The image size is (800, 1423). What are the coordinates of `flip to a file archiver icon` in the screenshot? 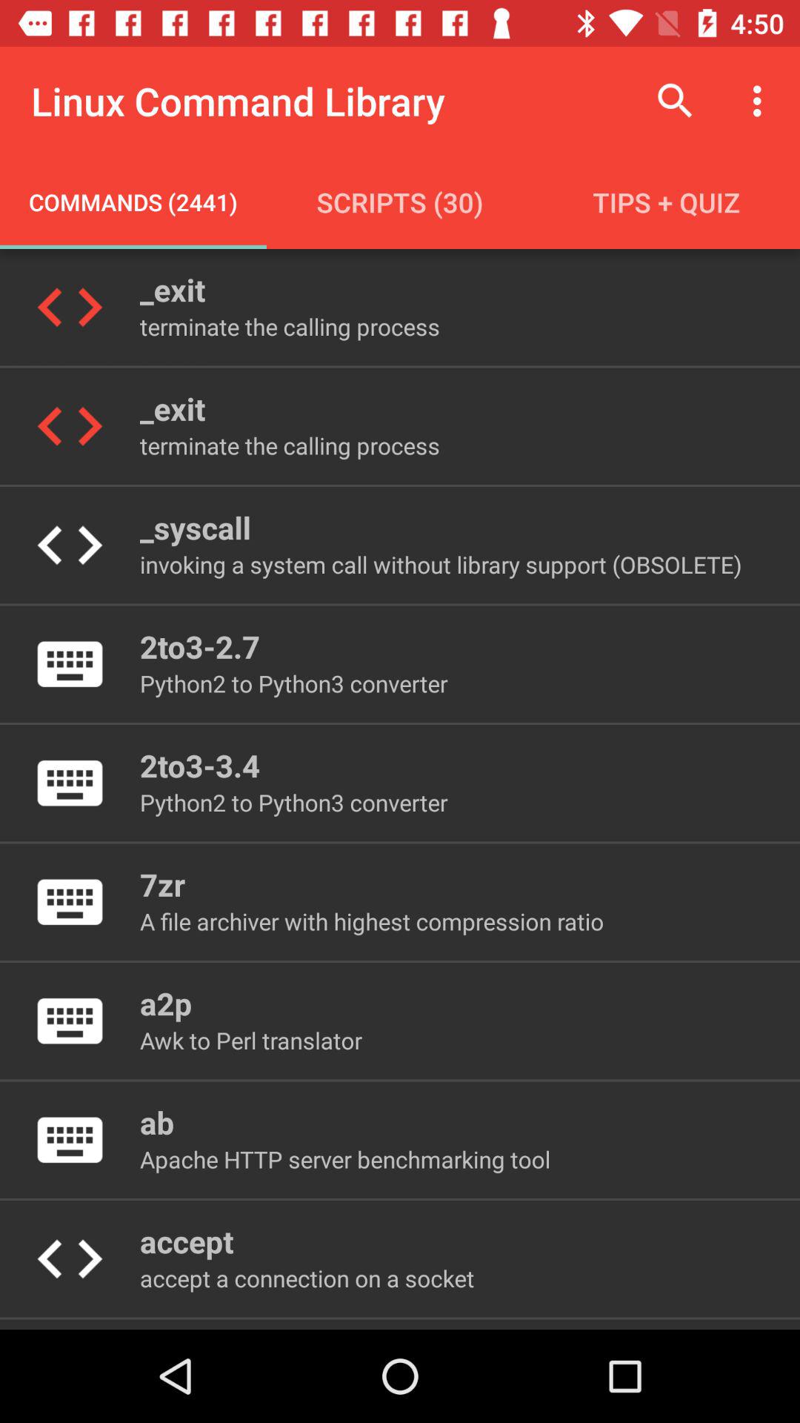 It's located at (372, 921).